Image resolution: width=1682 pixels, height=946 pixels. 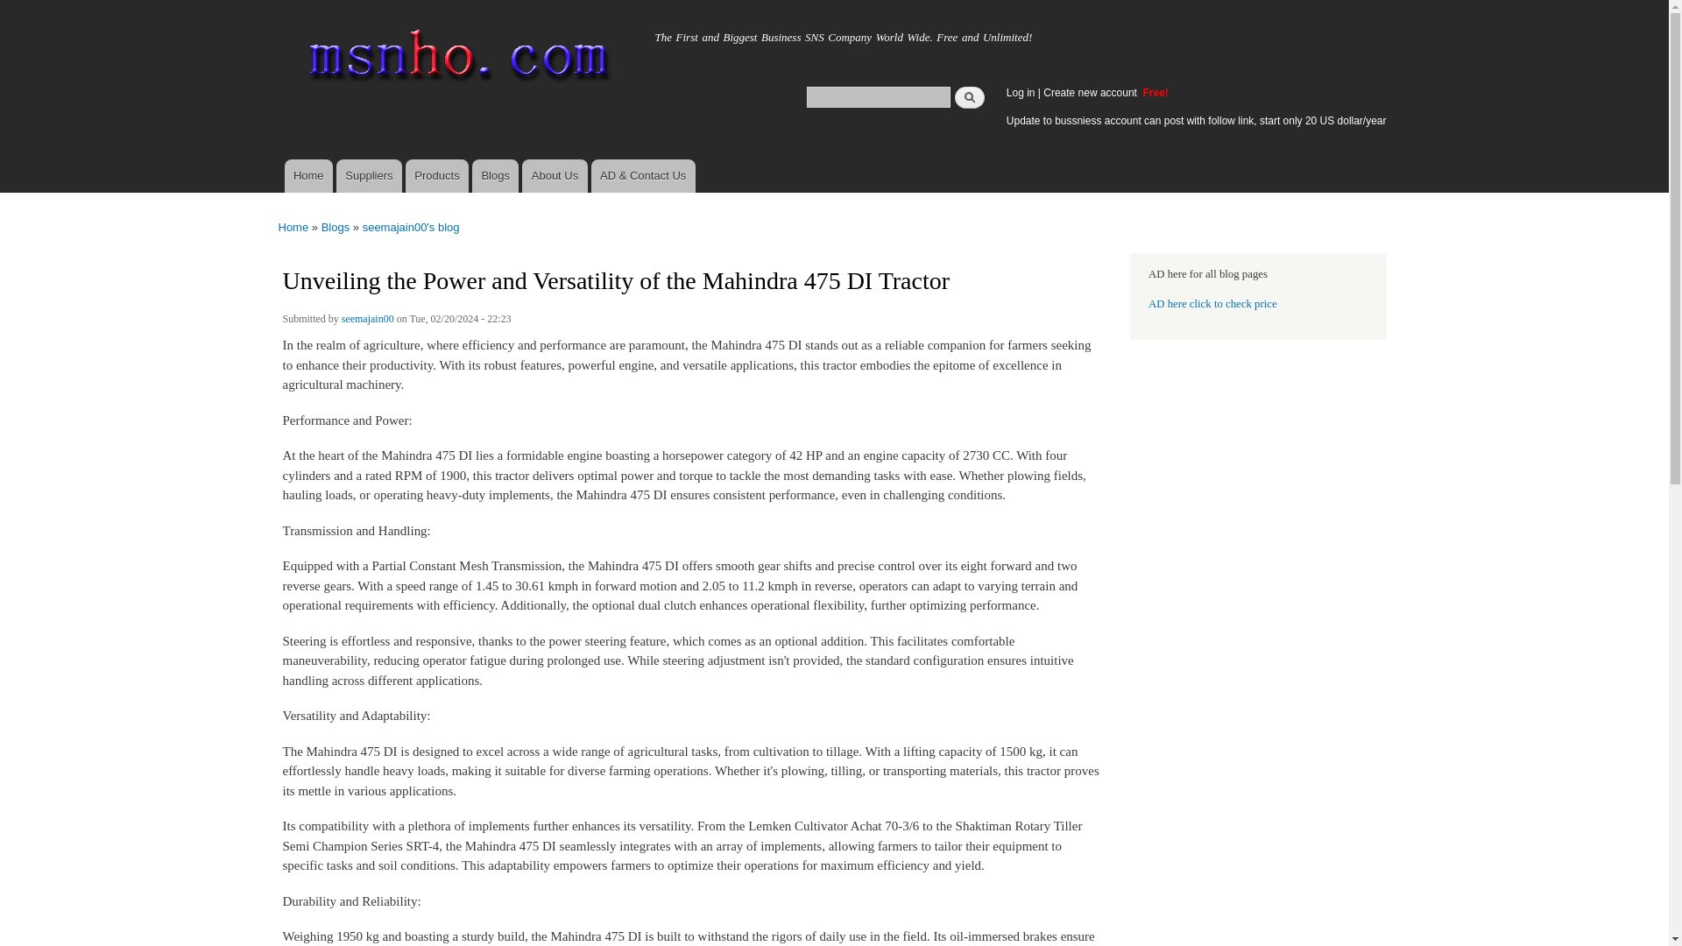 What do you see at coordinates (327, 32) in the screenshot?
I see `Home` at bounding box center [327, 32].